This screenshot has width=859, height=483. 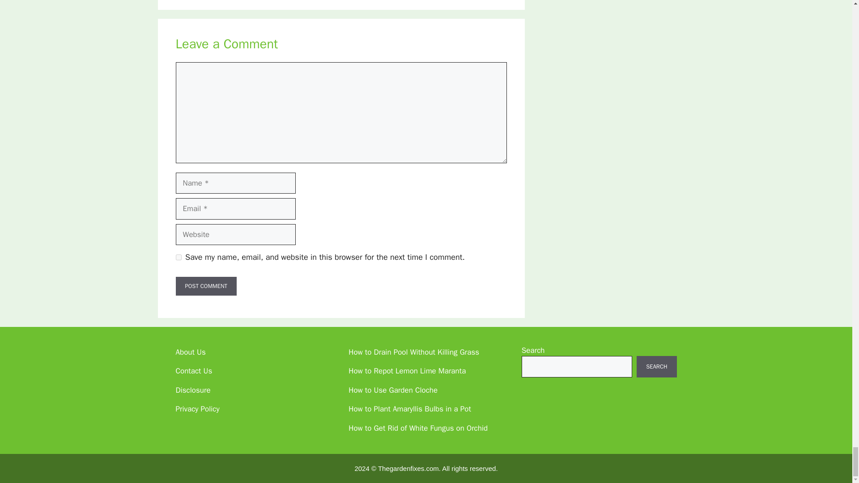 What do you see at coordinates (407, 371) in the screenshot?
I see `How to Repot Lemon Lime Maranta` at bounding box center [407, 371].